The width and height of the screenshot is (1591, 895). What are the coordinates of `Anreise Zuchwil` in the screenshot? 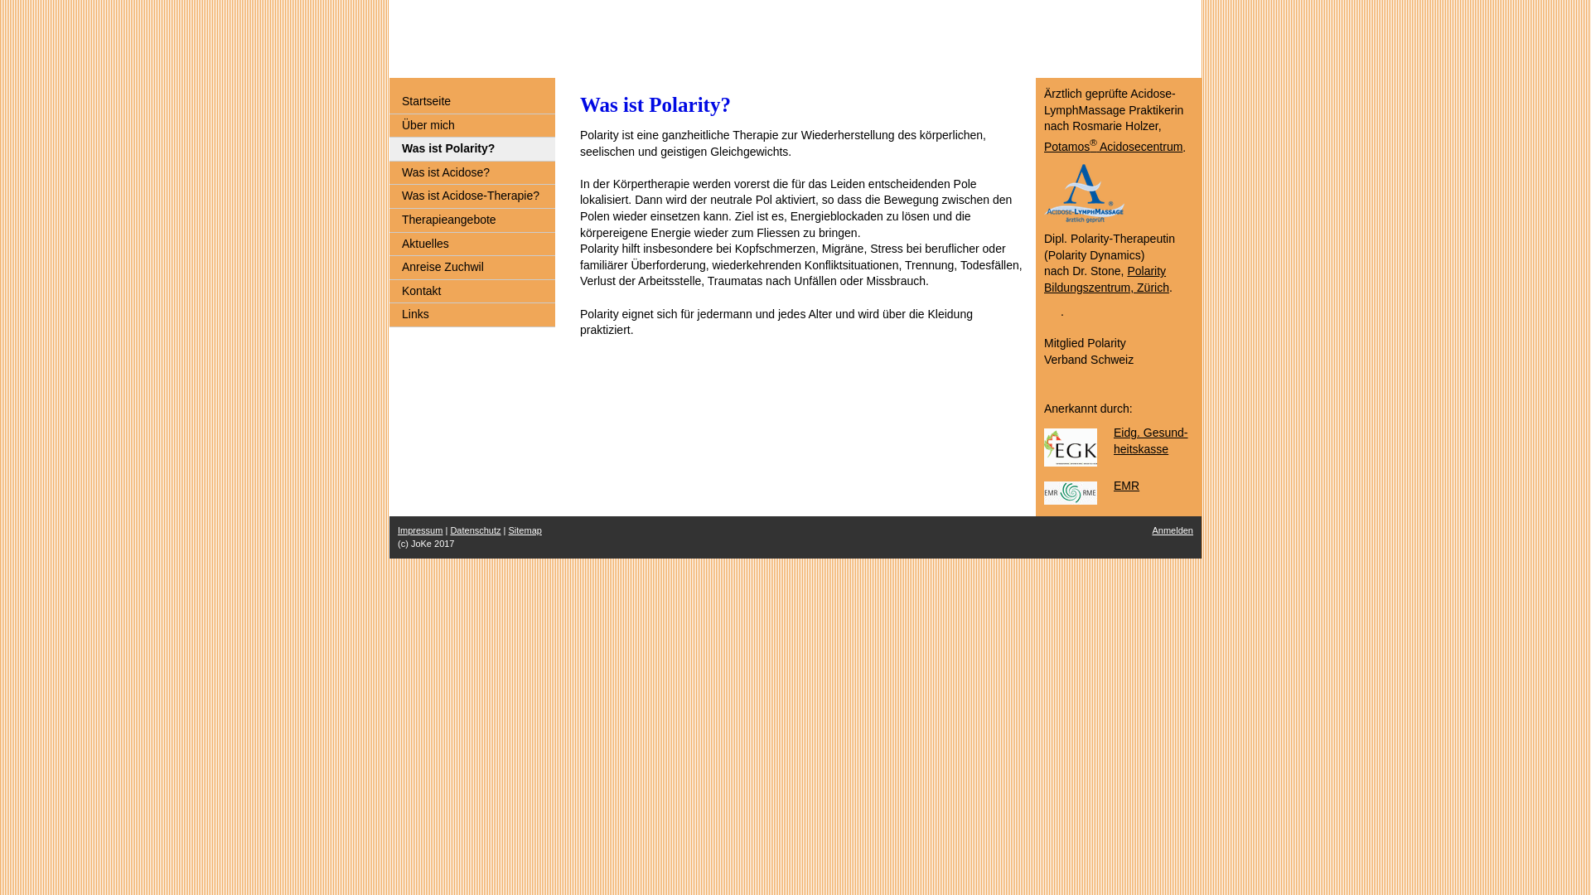 It's located at (472, 268).